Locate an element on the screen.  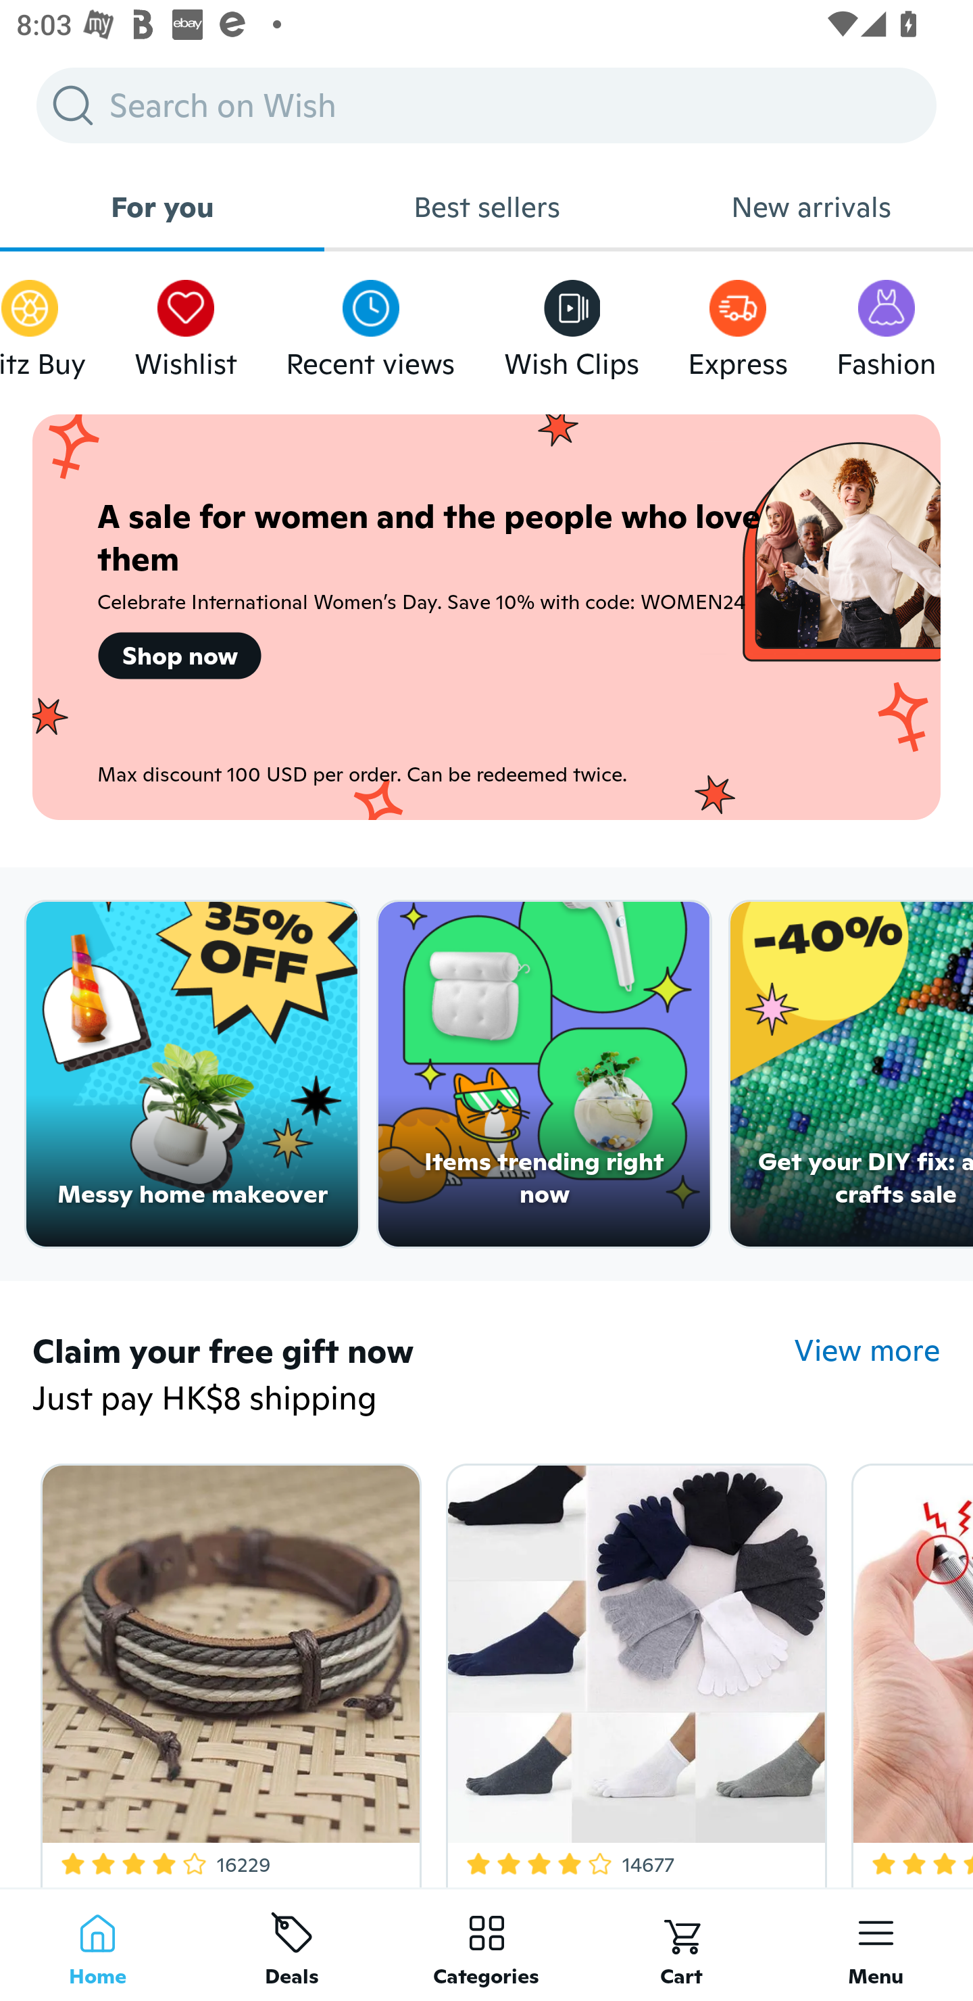
Items trending right now is located at coordinates (545, 1074).